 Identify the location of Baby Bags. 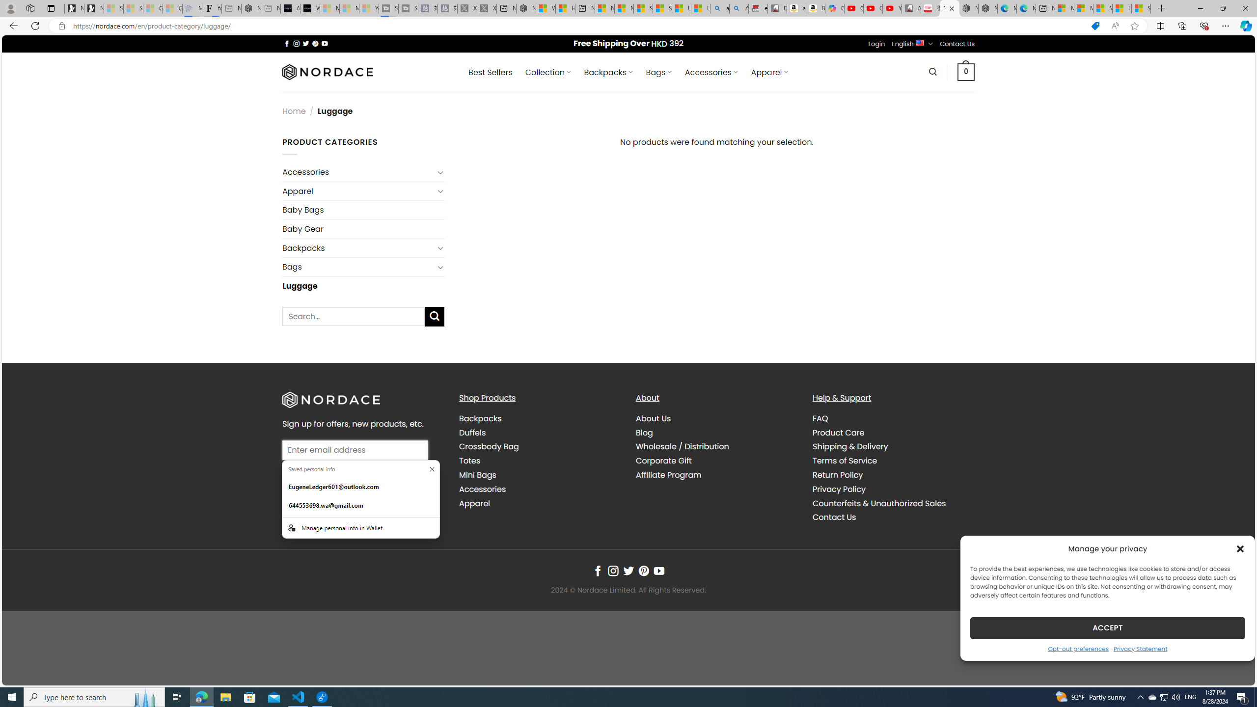
(364, 209).